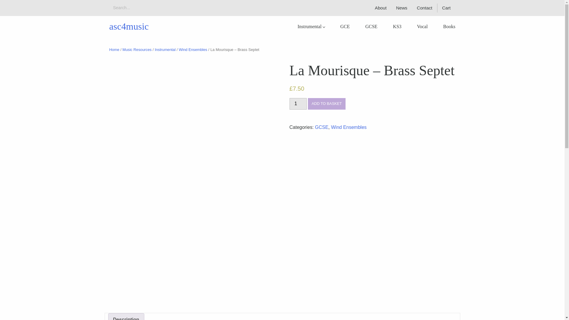 The height and width of the screenshot is (320, 569). Describe the element at coordinates (381, 8) in the screenshot. I see `About` at that location.